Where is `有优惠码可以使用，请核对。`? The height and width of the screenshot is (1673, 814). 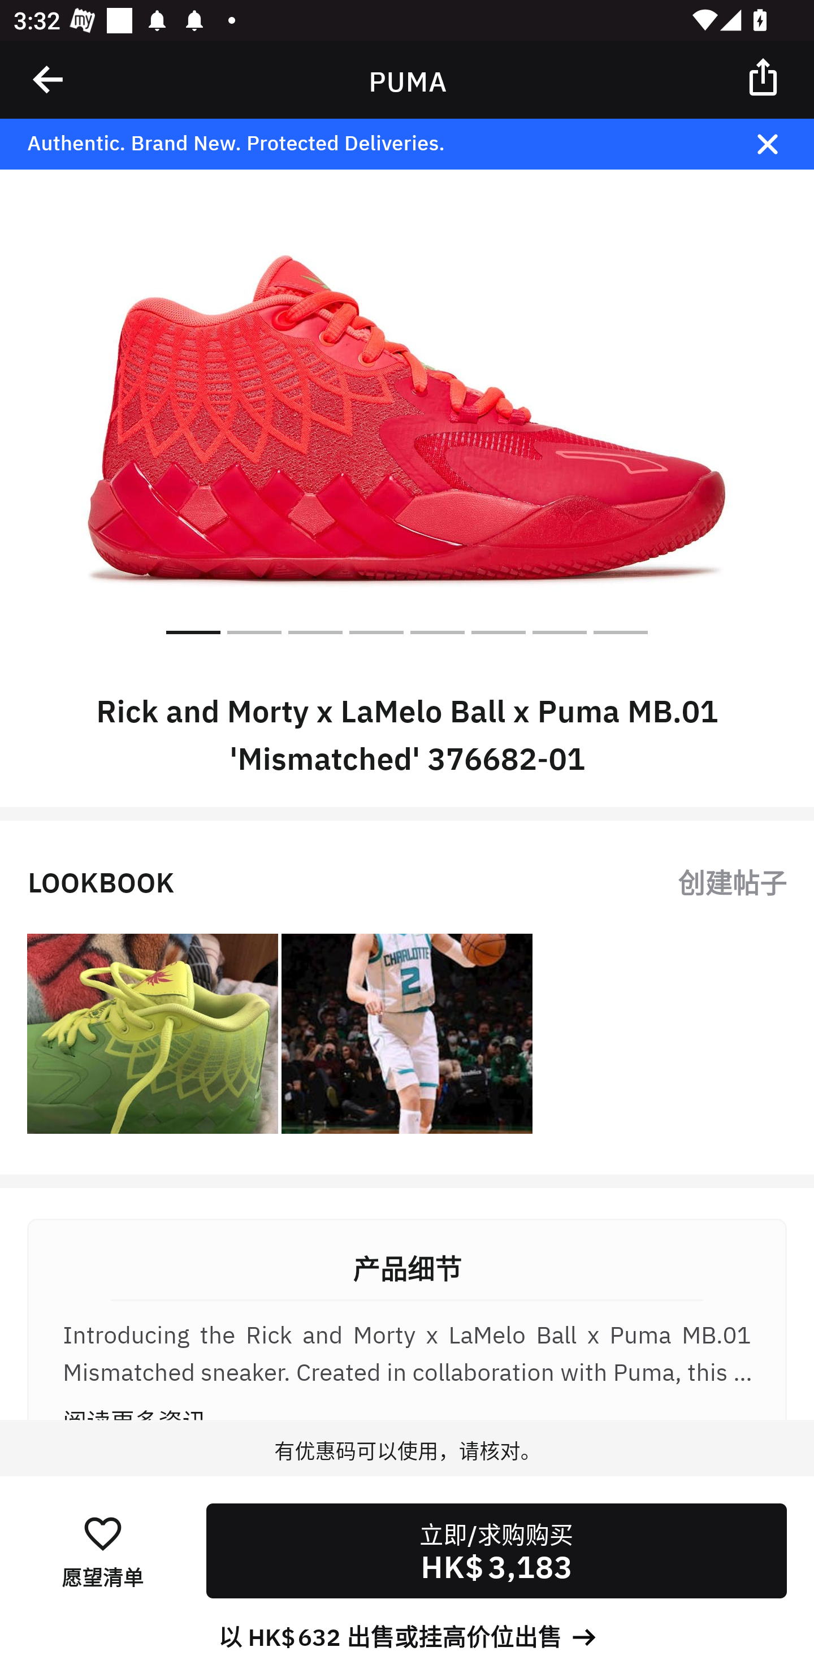
有优惠码可以使用，请核对。 is located at coordinates (407, 1470).